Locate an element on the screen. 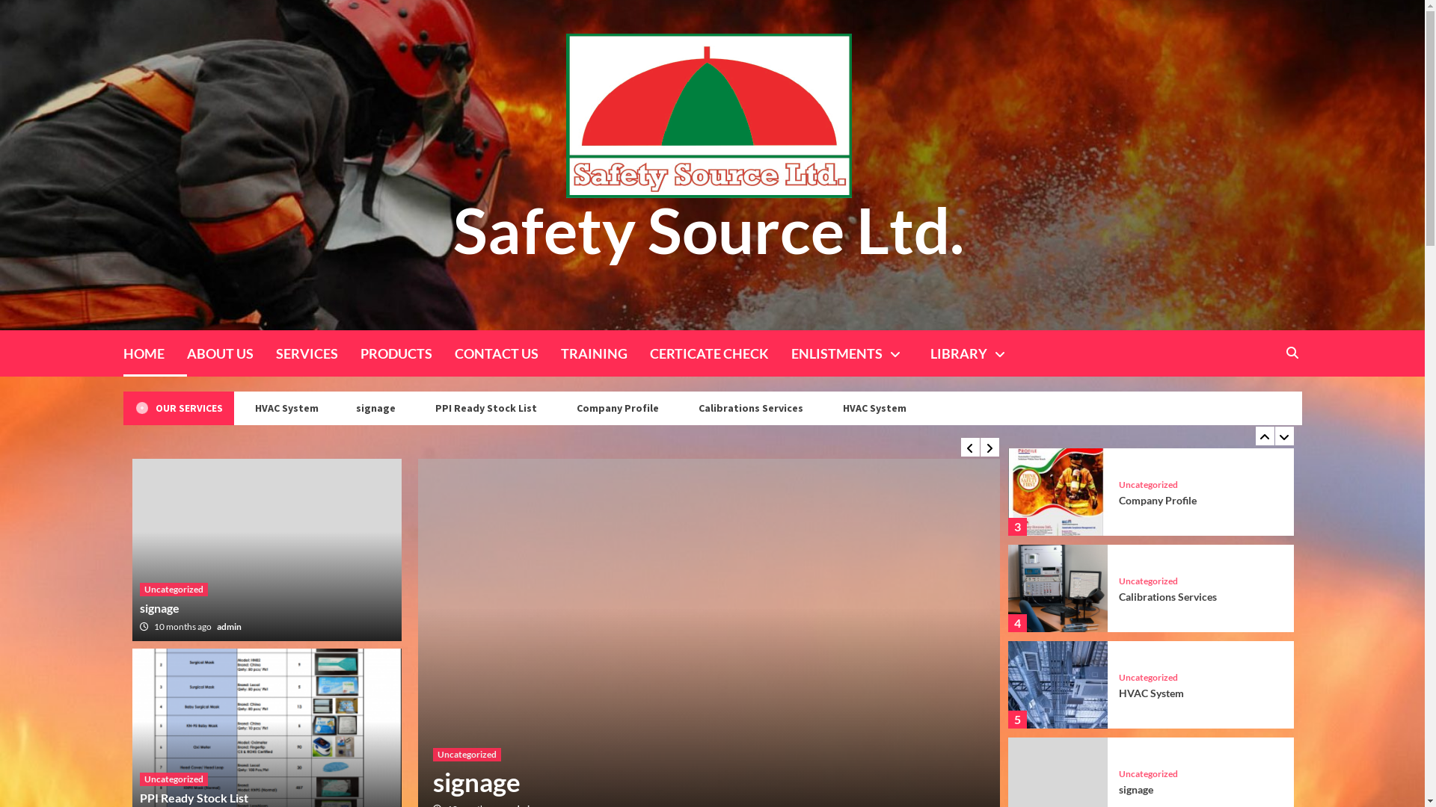  SERVICES is located at coordinates (317, 353).